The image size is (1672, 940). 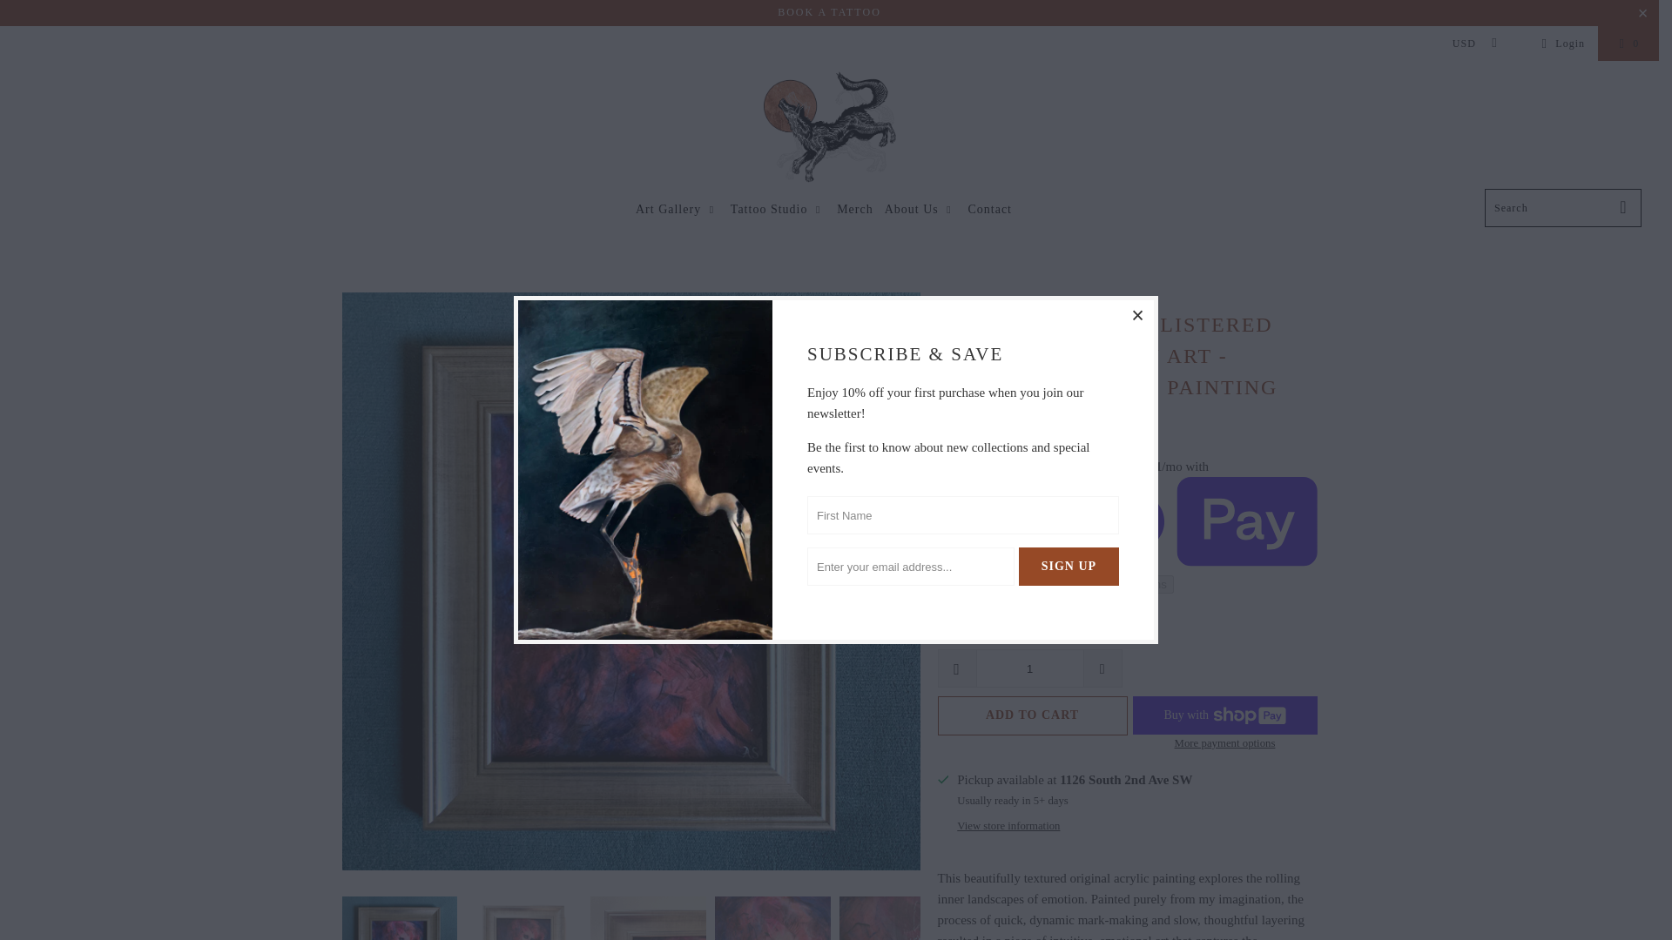 I want to click on My Account , so click(x=1561, y=43).